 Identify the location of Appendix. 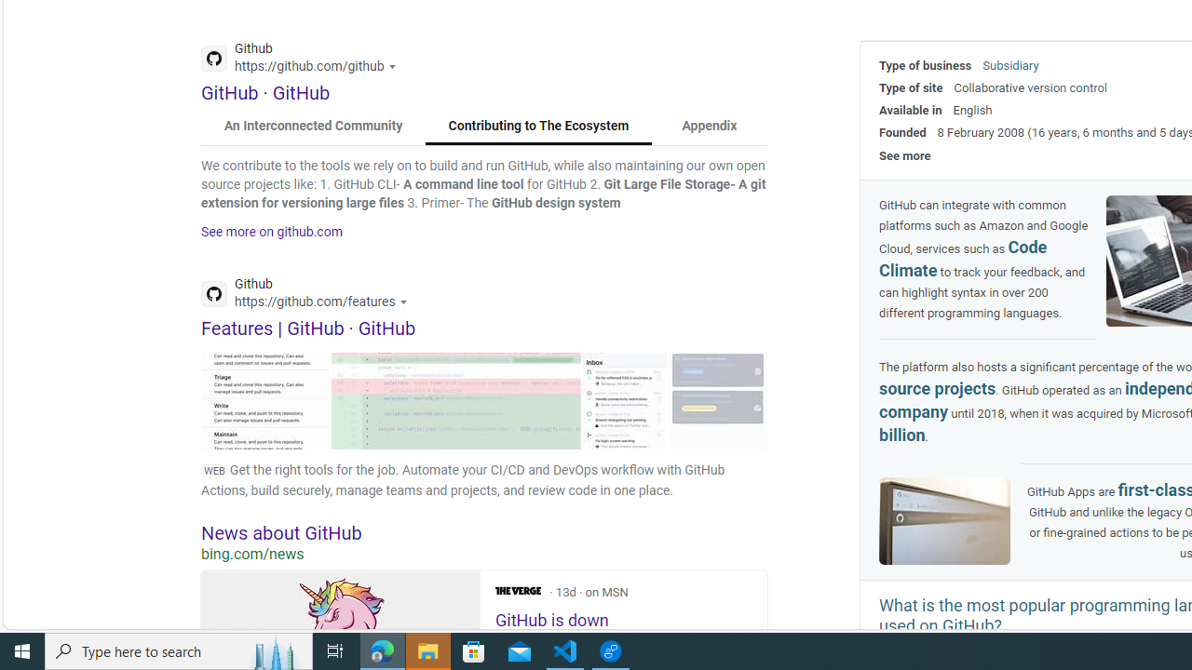
(709, 127).